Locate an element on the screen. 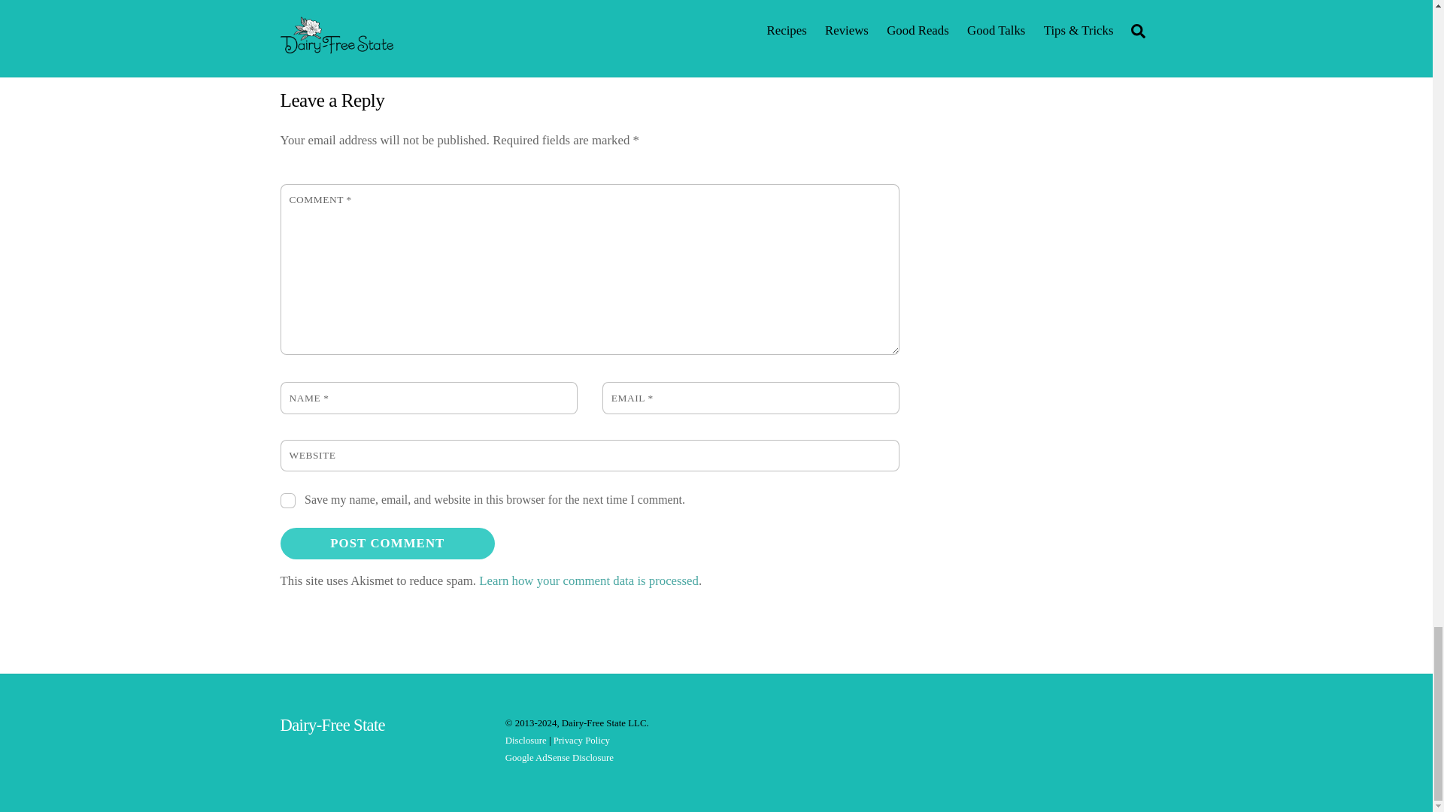  Post Comment is located at coordinates (387, 544).